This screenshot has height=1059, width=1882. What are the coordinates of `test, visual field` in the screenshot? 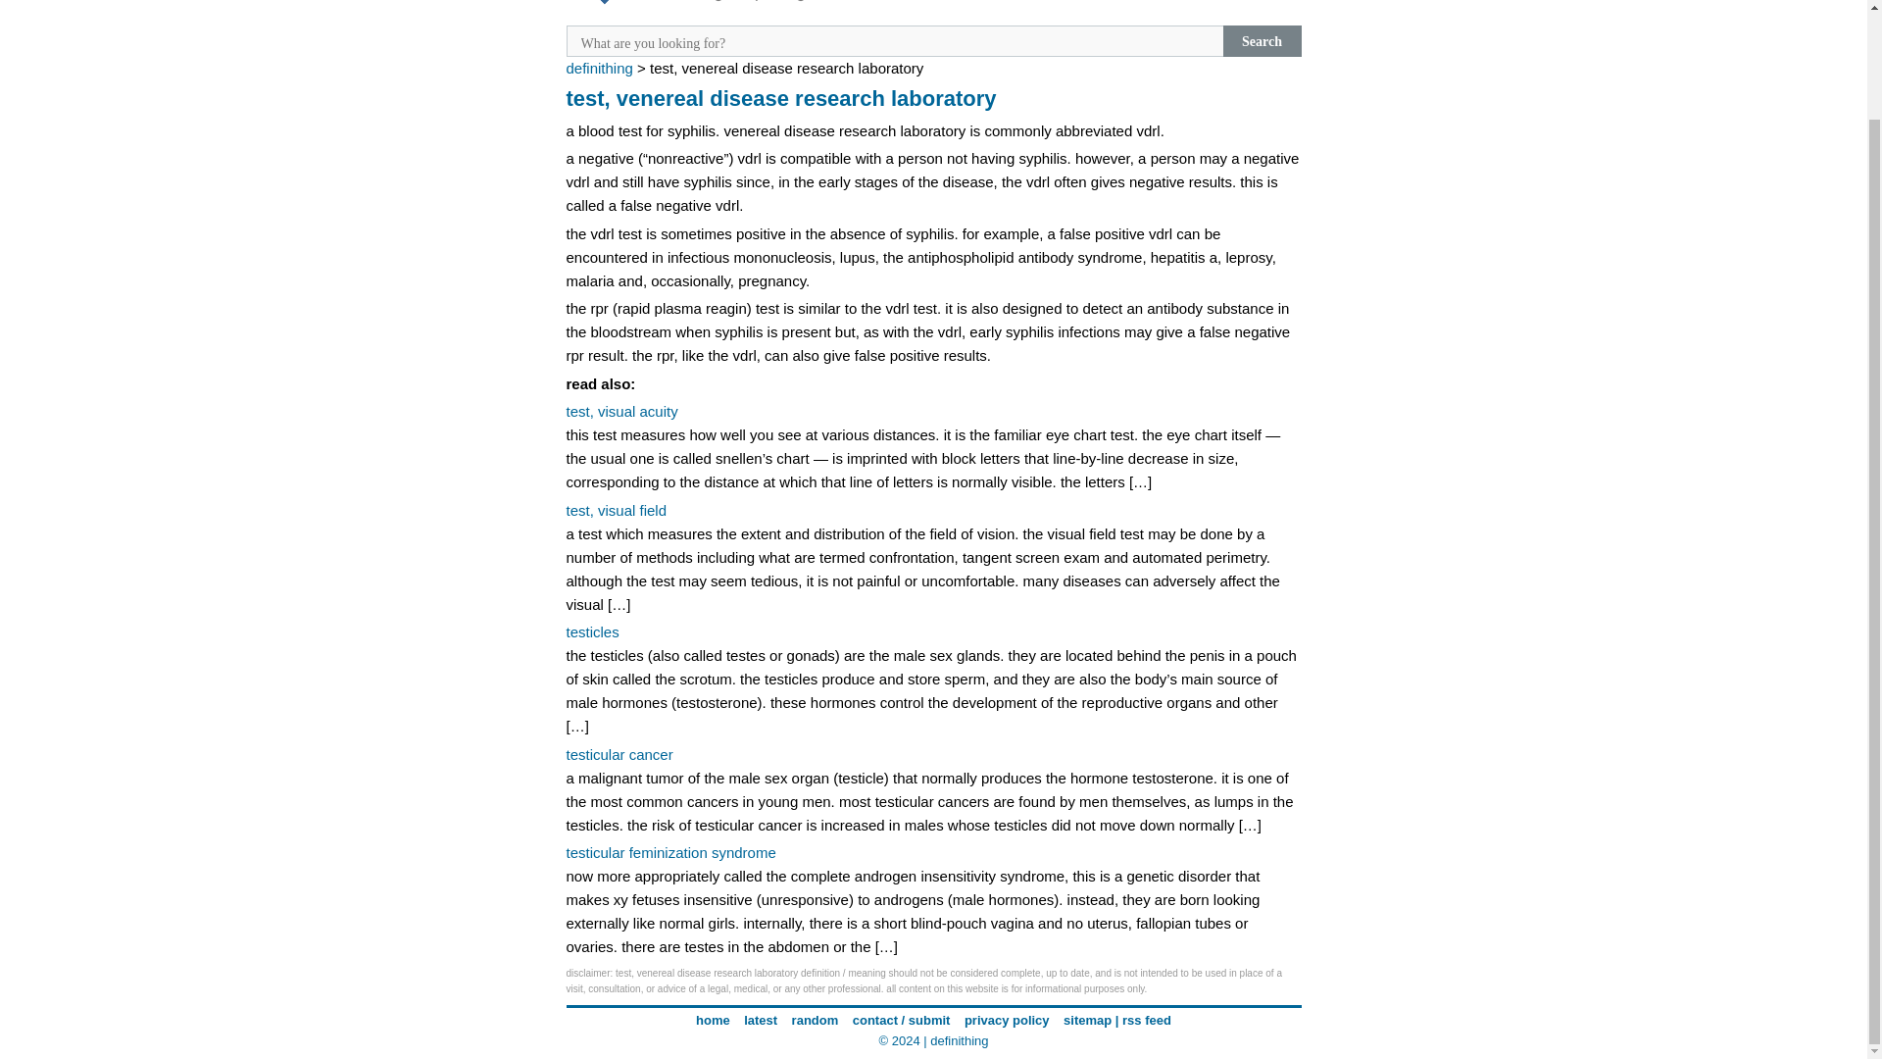 It's located at (617, 510).